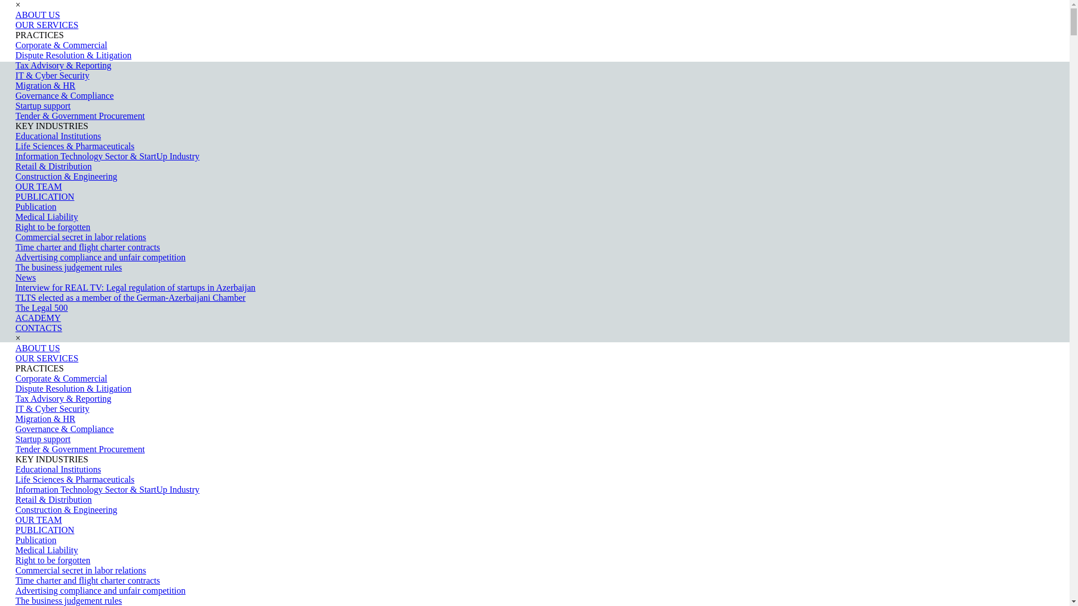 The image size is (1078, 606). I want to click on Governance & Compliance, so click(65, 429).